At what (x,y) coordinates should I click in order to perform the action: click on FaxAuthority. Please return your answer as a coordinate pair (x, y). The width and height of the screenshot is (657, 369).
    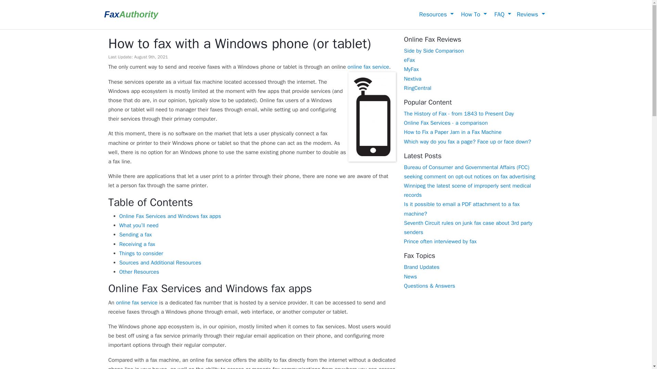
    Looking at the image, I should click on (131, 15).